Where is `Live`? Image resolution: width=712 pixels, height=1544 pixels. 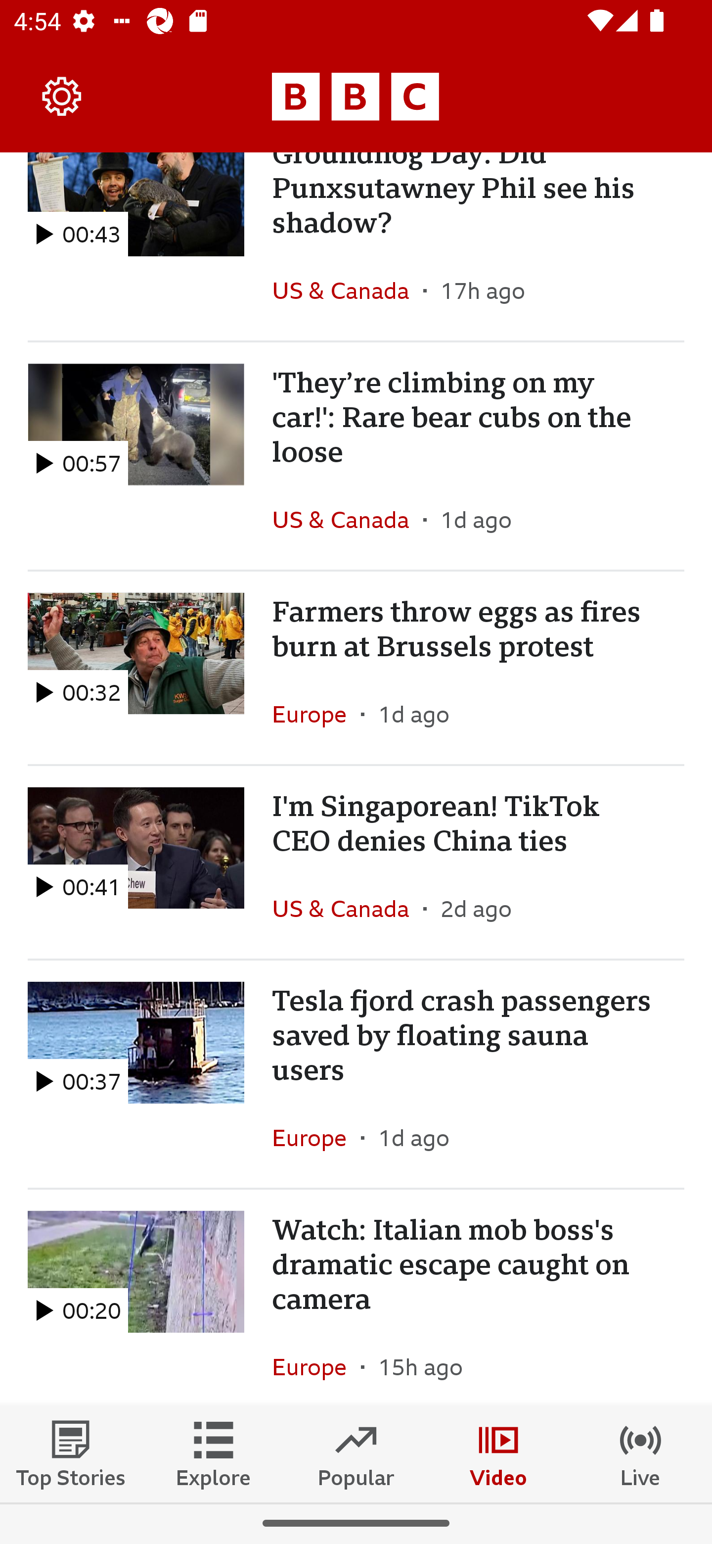
Live is located at coordinates (641, 1453).